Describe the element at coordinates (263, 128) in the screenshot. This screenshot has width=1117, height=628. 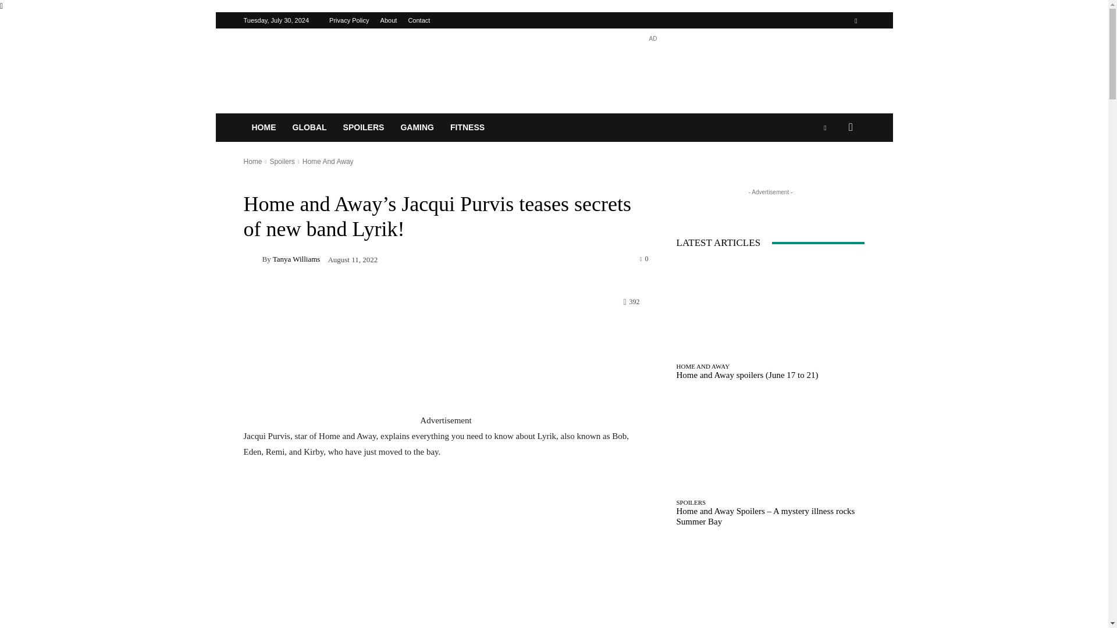
I see `HOME` at that location.